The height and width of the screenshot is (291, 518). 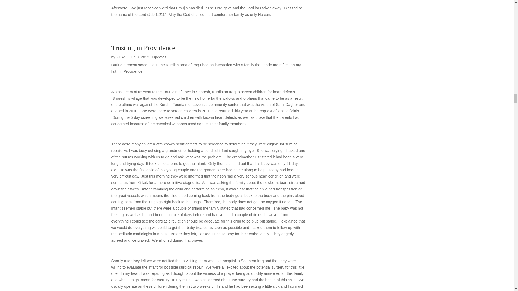 What do you see at coordinates (159, 57) in the screenshot?
I see `Updates` at bounding box center [159, 57].